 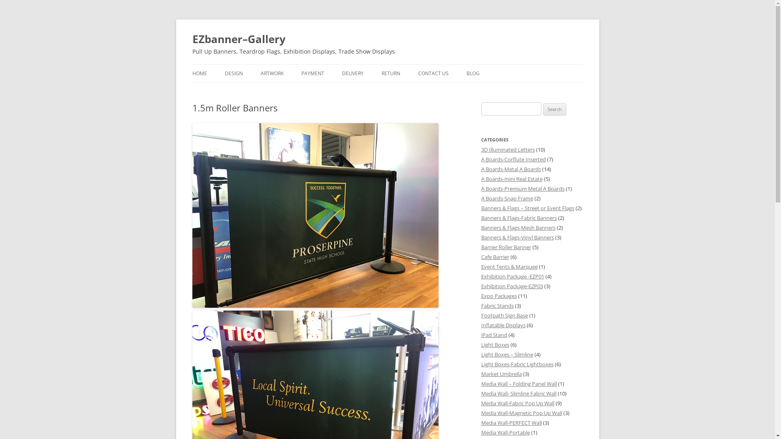 I want to click on Banners & Flags-Fabric Banners, so click(x=519, y=218).